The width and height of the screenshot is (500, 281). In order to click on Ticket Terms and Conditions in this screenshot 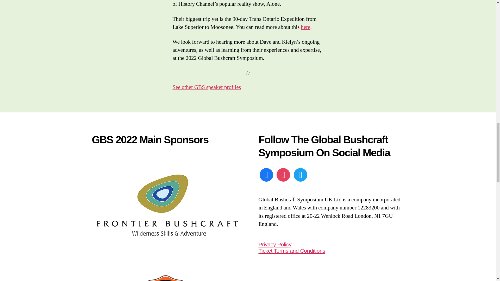, I will do `click(292, 251)`.